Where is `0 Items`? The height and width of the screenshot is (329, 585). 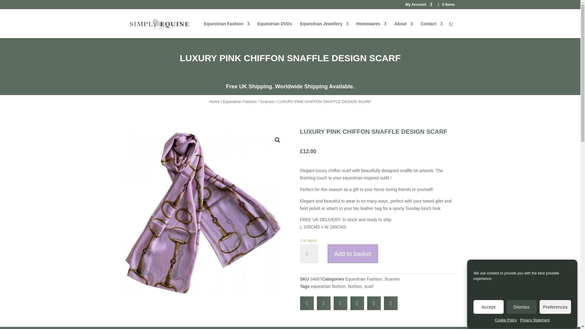 0 Items is located at coordinates (445, 4).